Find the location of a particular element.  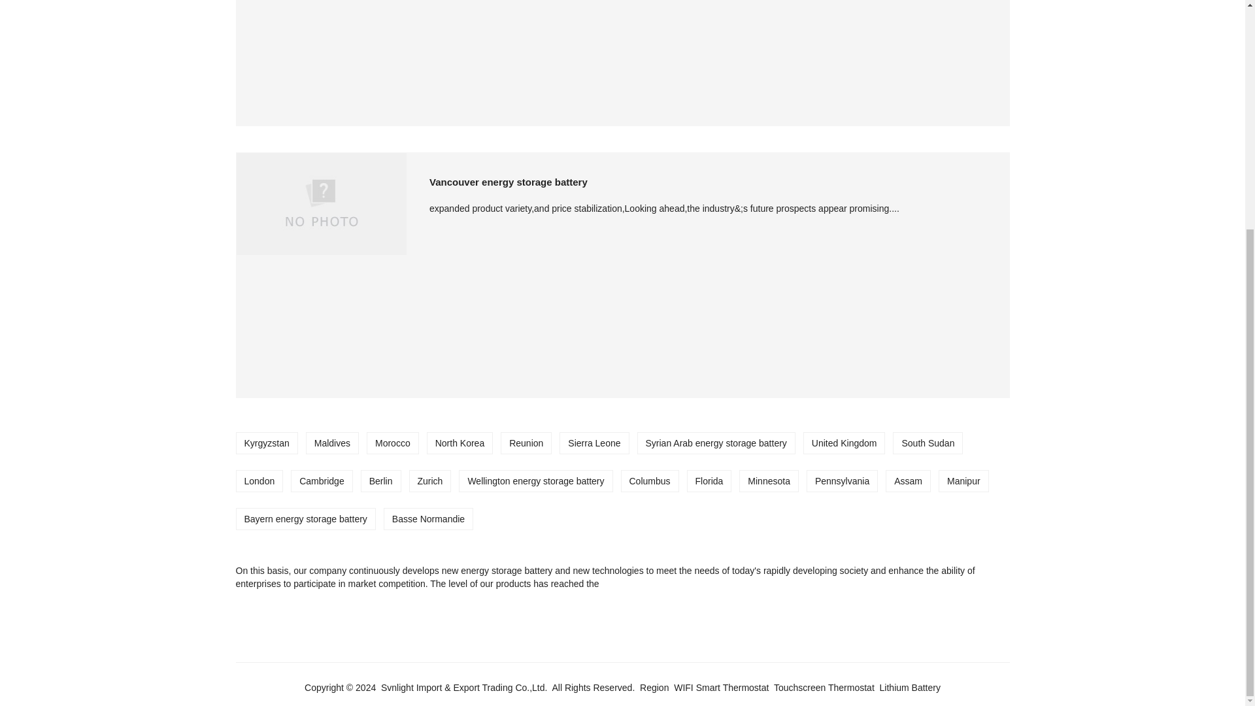

Assam is located at coordinates (907, 481).